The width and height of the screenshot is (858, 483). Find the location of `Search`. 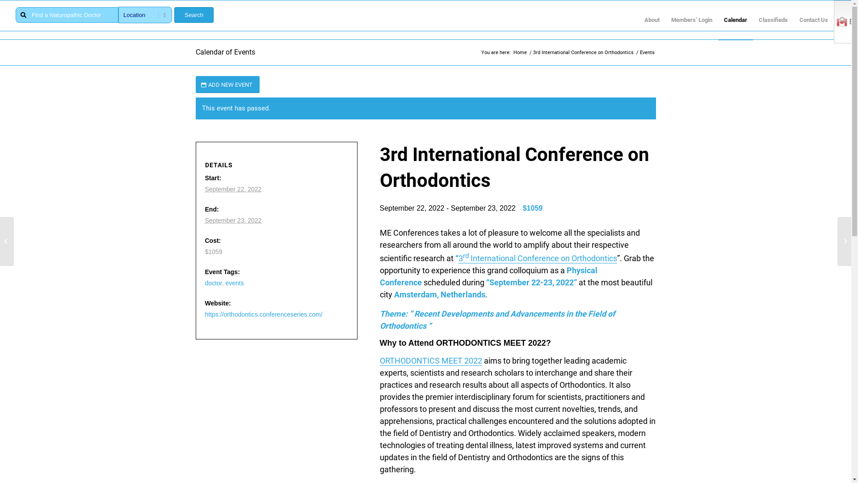

Search is located at coordinates (194, 15).